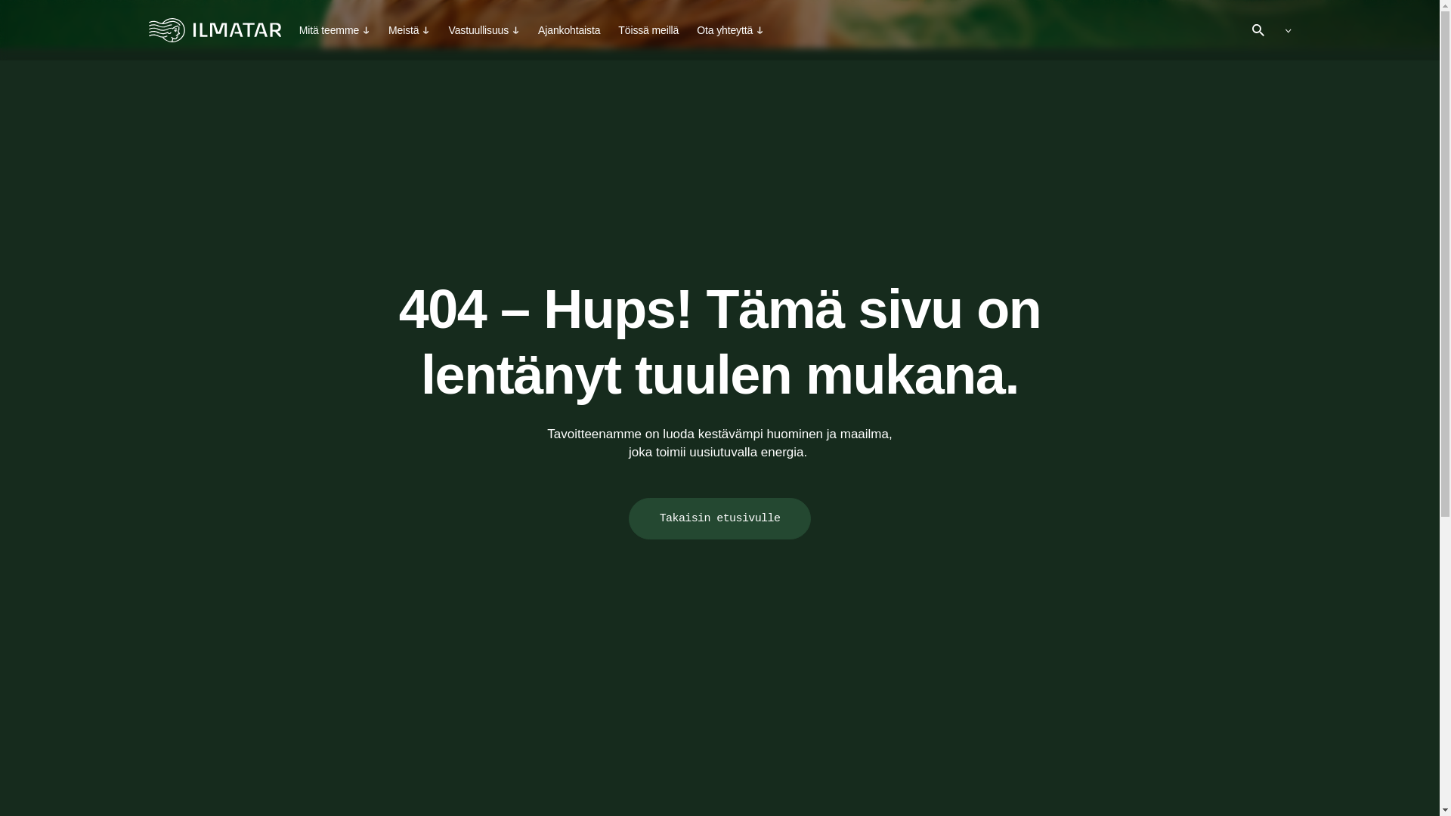 This screenshot has height=816, width=1451. What do you see at coordinates (484, 30) in the screenshot?
I see `Vastuullisuus` at bounding box center [484, 30].